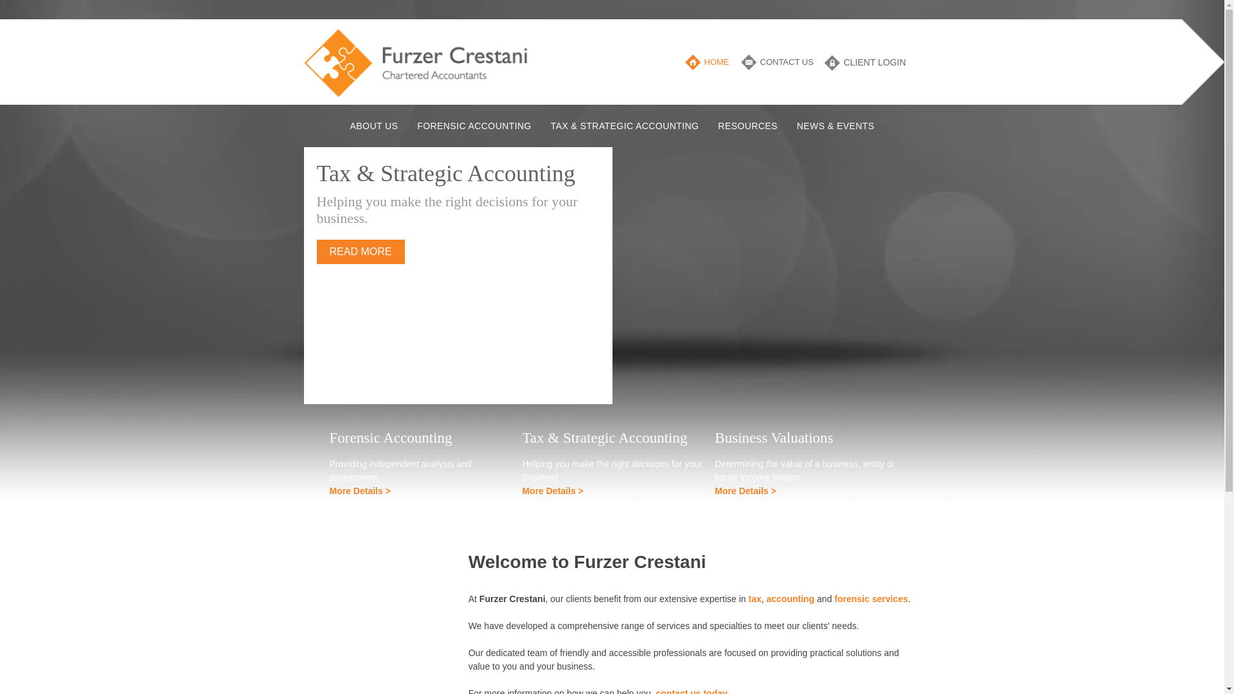 The height and width of the screenshot is (694, 1234). What do you see at coordinates (474, 126) in the screenshot?
I see `FORENSIC ACCOUNTING` at bounding box center [474, 126].